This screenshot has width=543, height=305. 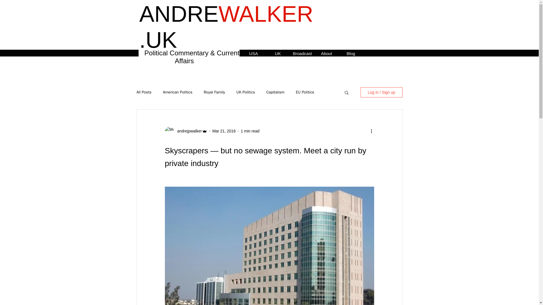 I want to click on Royal Family, so click(x=214, y=92).